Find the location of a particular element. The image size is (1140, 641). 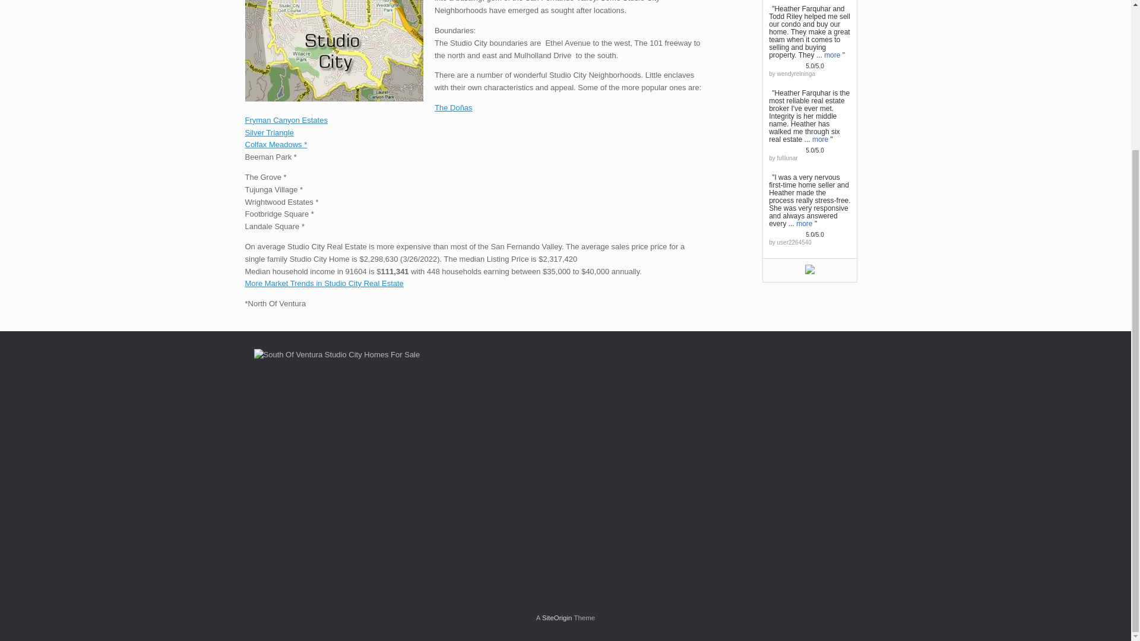

Silver Triangle is located at coordinates (268, 133).